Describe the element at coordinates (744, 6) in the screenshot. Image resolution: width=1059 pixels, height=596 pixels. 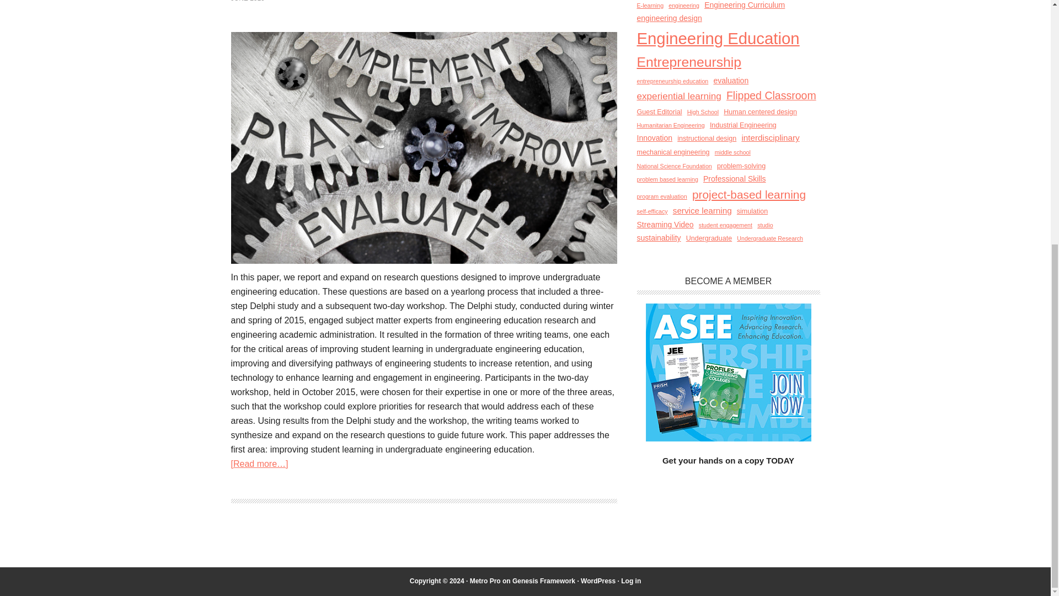
I see `Engineering Curriculum` at that location.